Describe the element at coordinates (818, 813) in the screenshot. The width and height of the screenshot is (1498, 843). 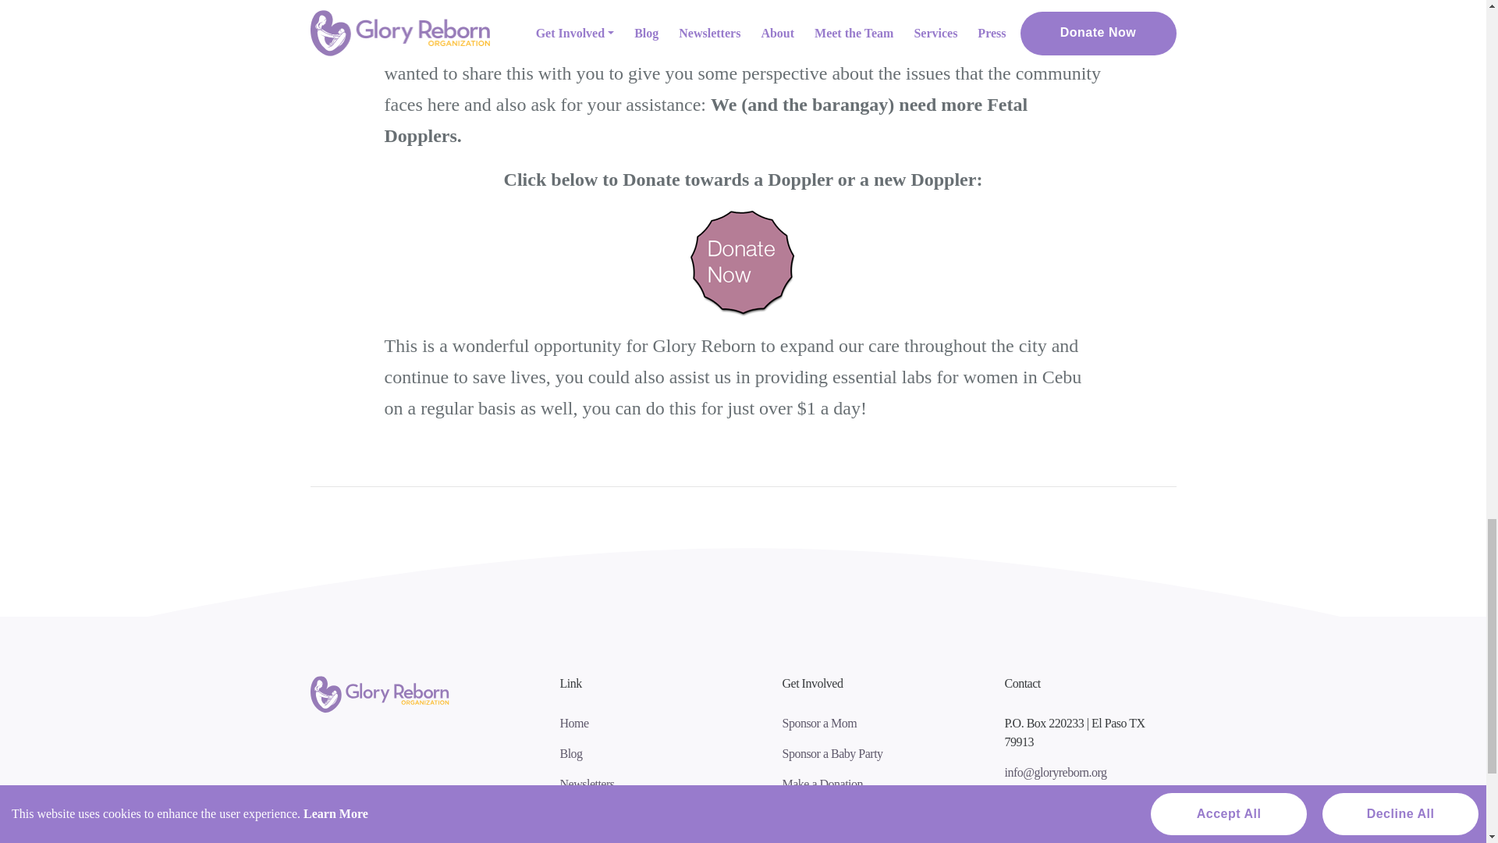
I see `Giving Tuesday` at that location.